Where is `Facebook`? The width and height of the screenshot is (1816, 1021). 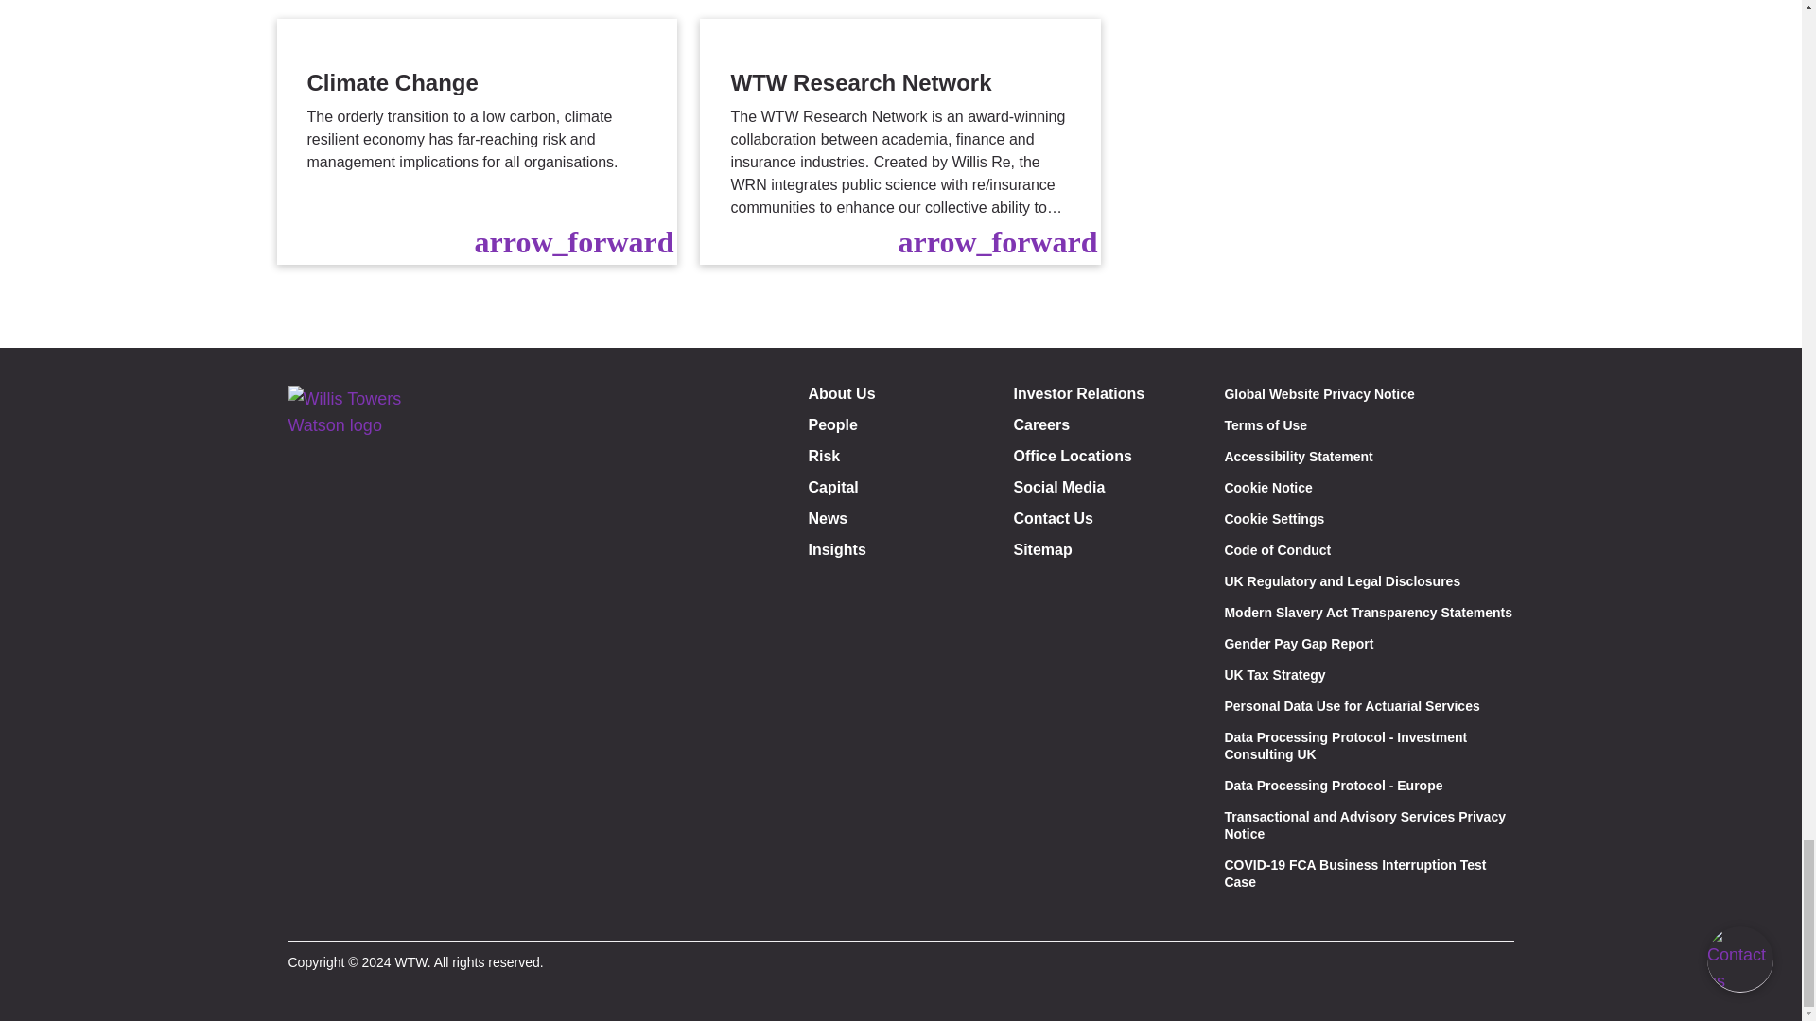
Facebook is located at coordinates (314, 912).